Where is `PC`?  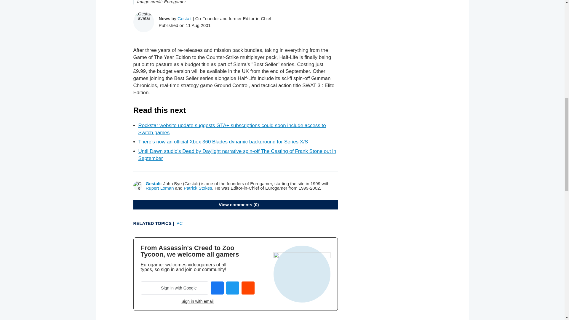
PC is located at coordinates (180, 223).